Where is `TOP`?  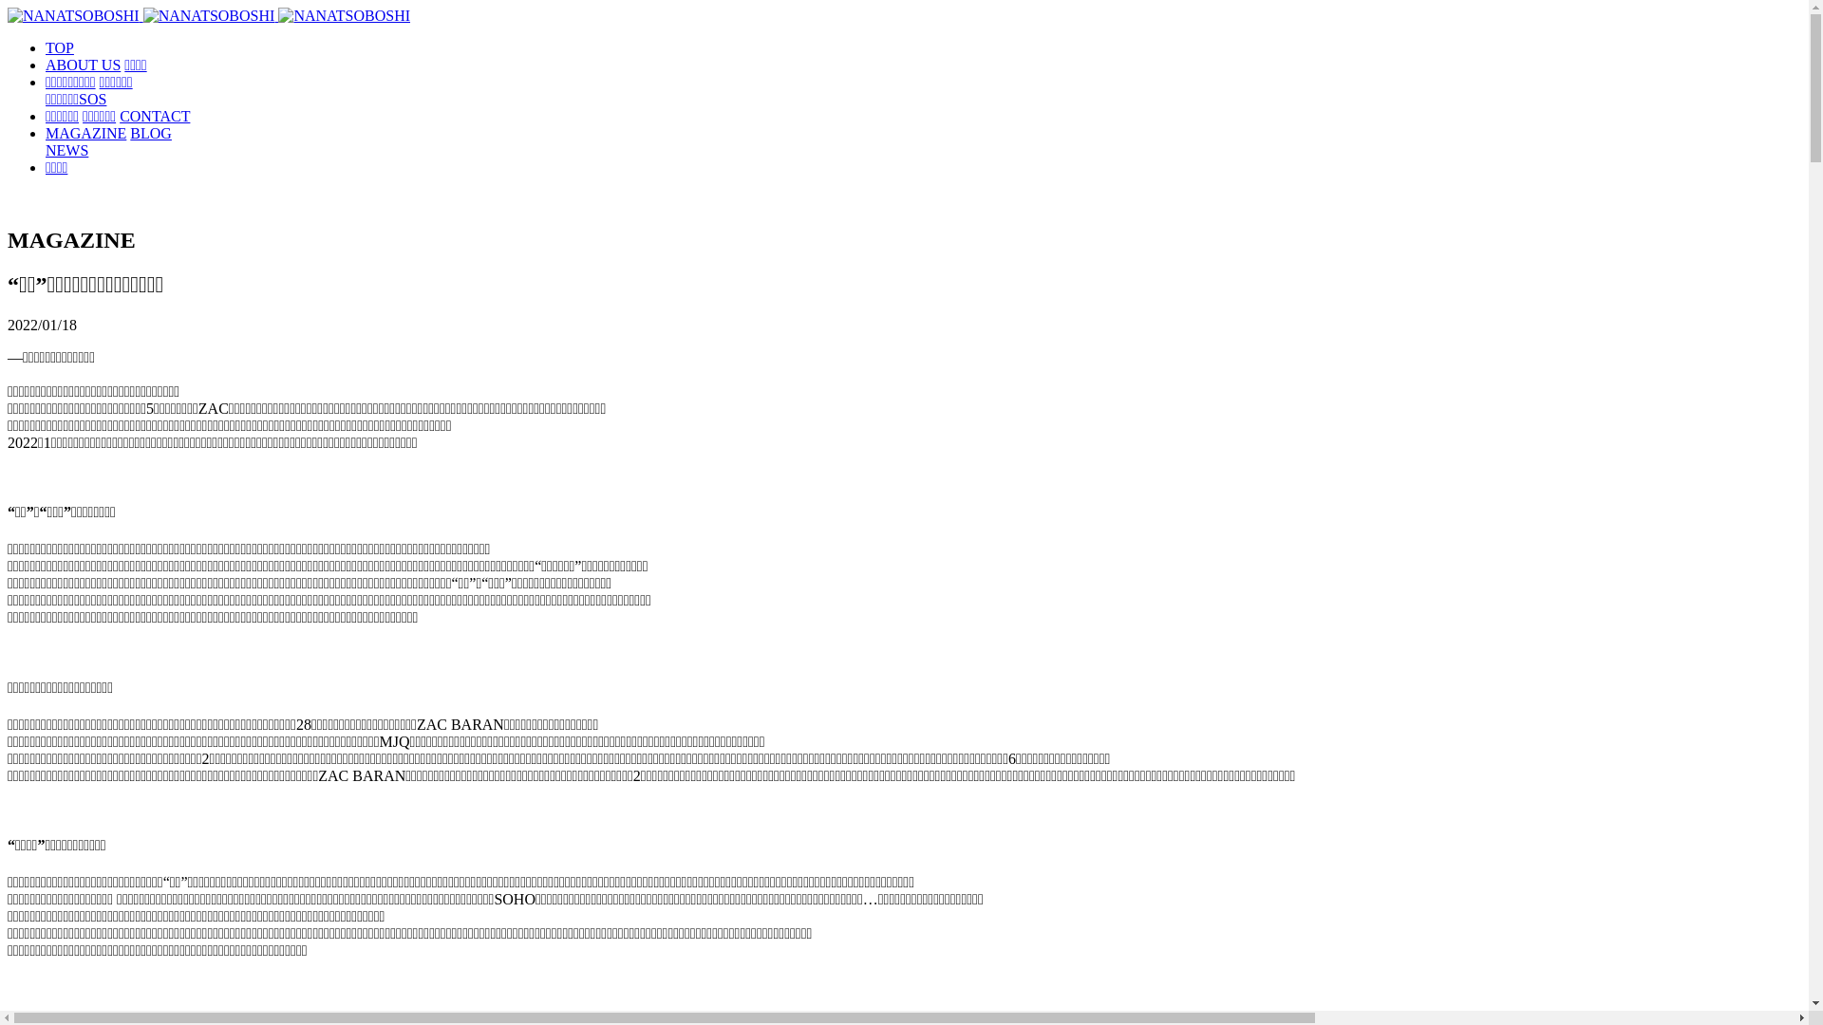
TOP is located at coordinates (60, 47).